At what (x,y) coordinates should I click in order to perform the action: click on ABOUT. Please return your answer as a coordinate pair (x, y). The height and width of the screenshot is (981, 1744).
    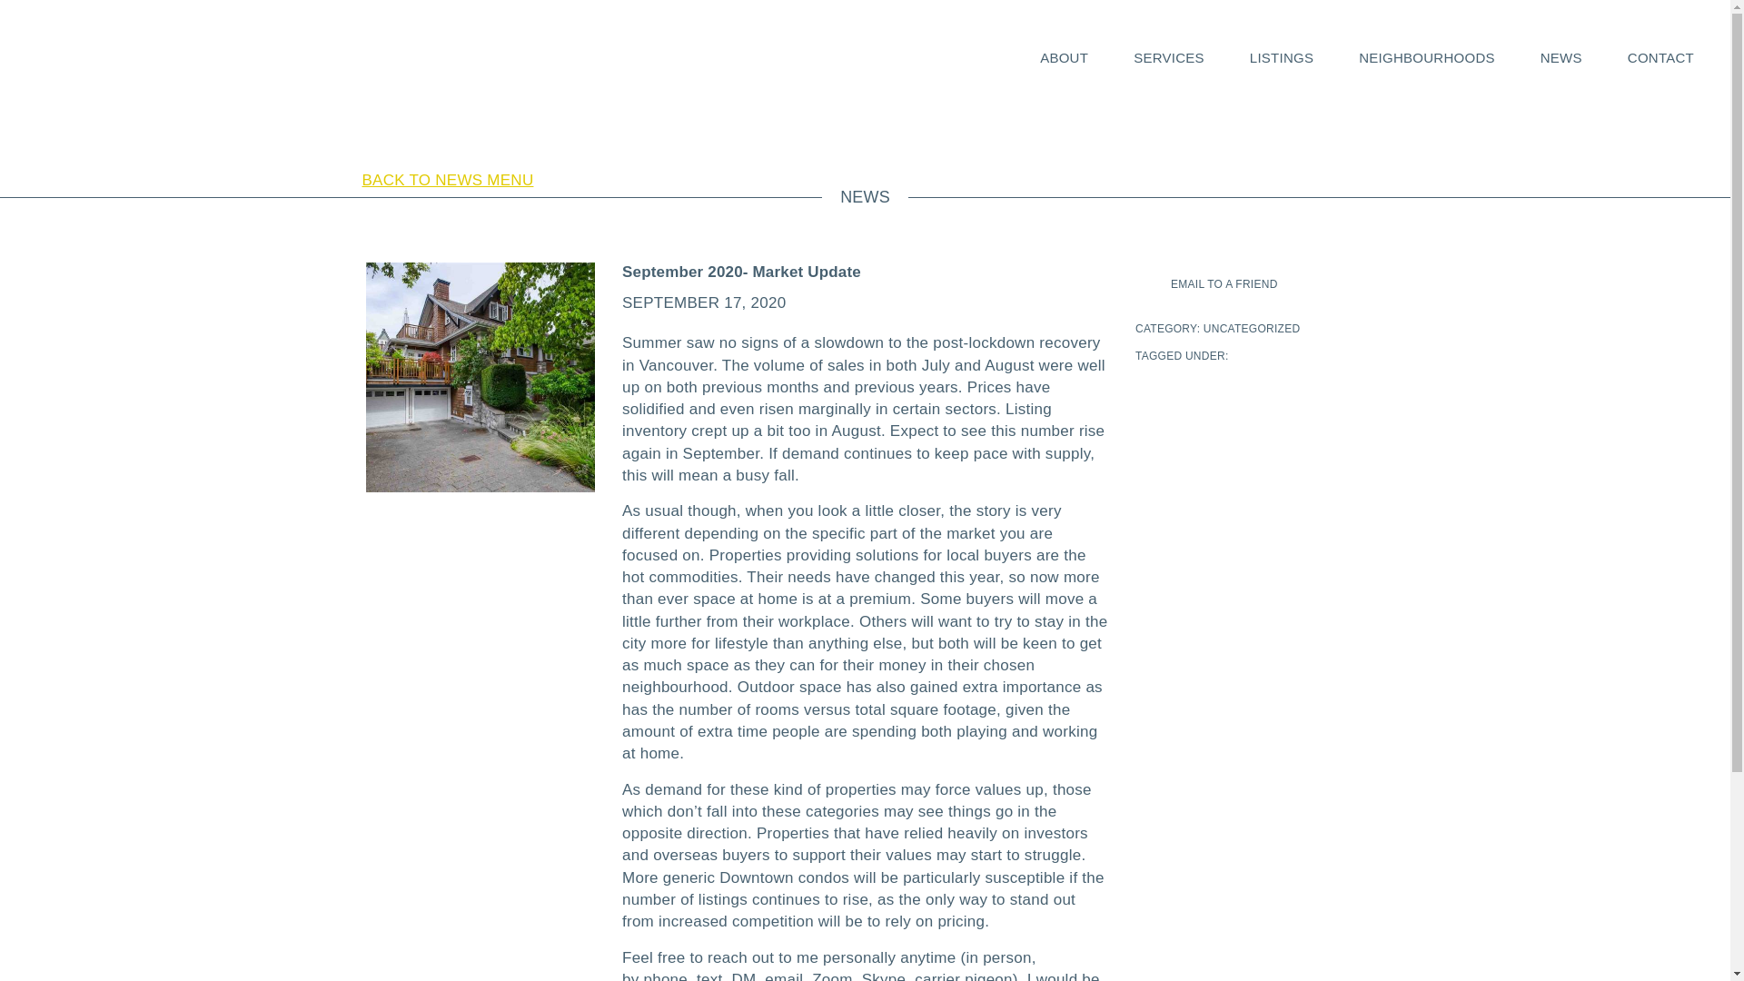
    Looking at the image, I should click on (1064, 58).